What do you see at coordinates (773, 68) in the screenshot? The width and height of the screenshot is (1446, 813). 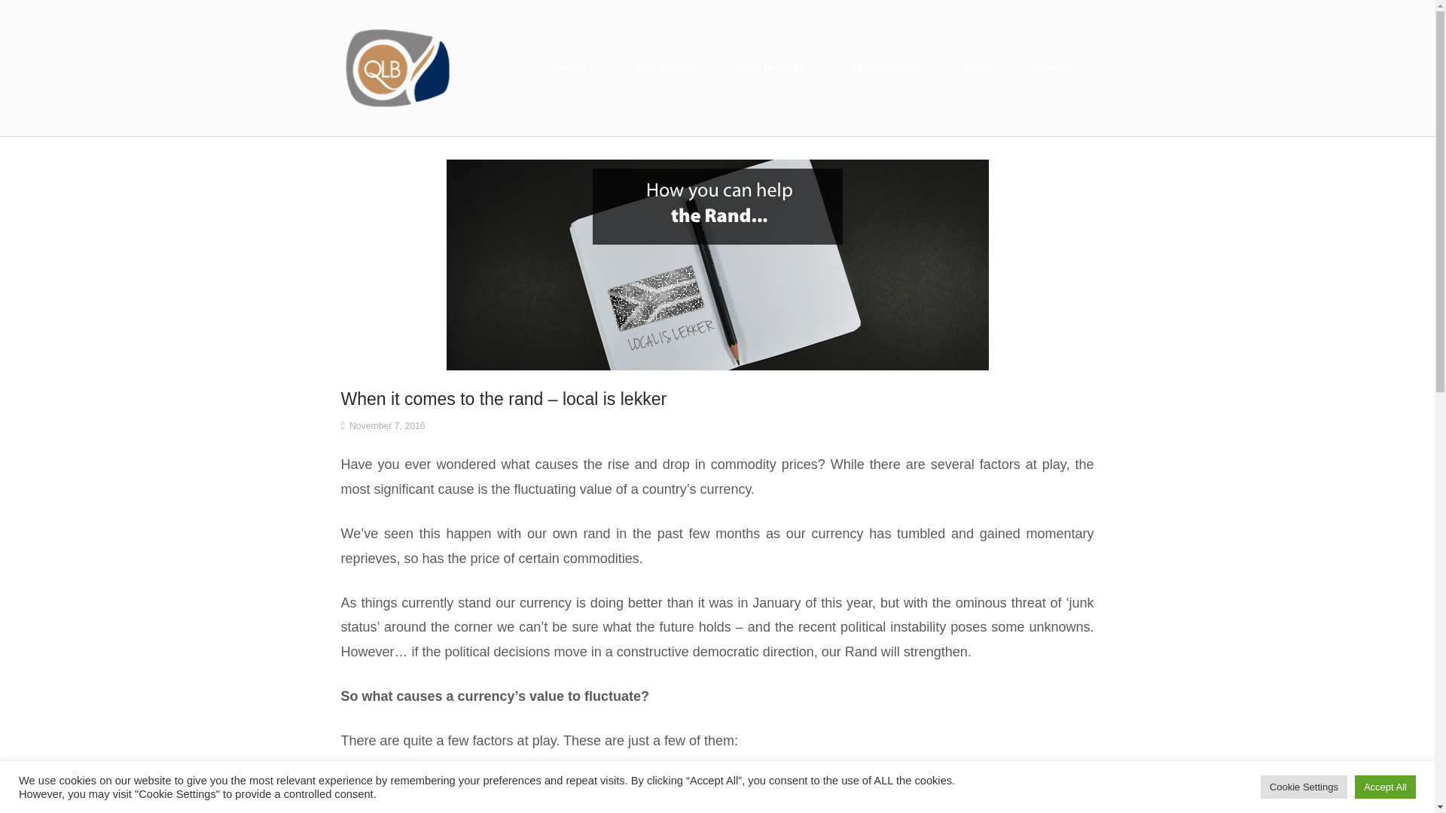 I see `Our Process` at bounding box center [773, 68].